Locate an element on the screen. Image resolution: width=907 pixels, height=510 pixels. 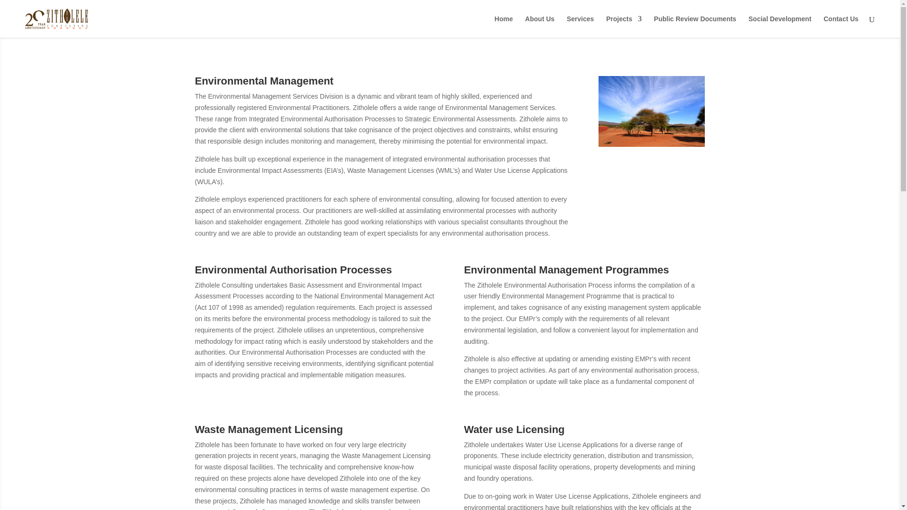
Public Review Documents is located at coordinates (694, 26).